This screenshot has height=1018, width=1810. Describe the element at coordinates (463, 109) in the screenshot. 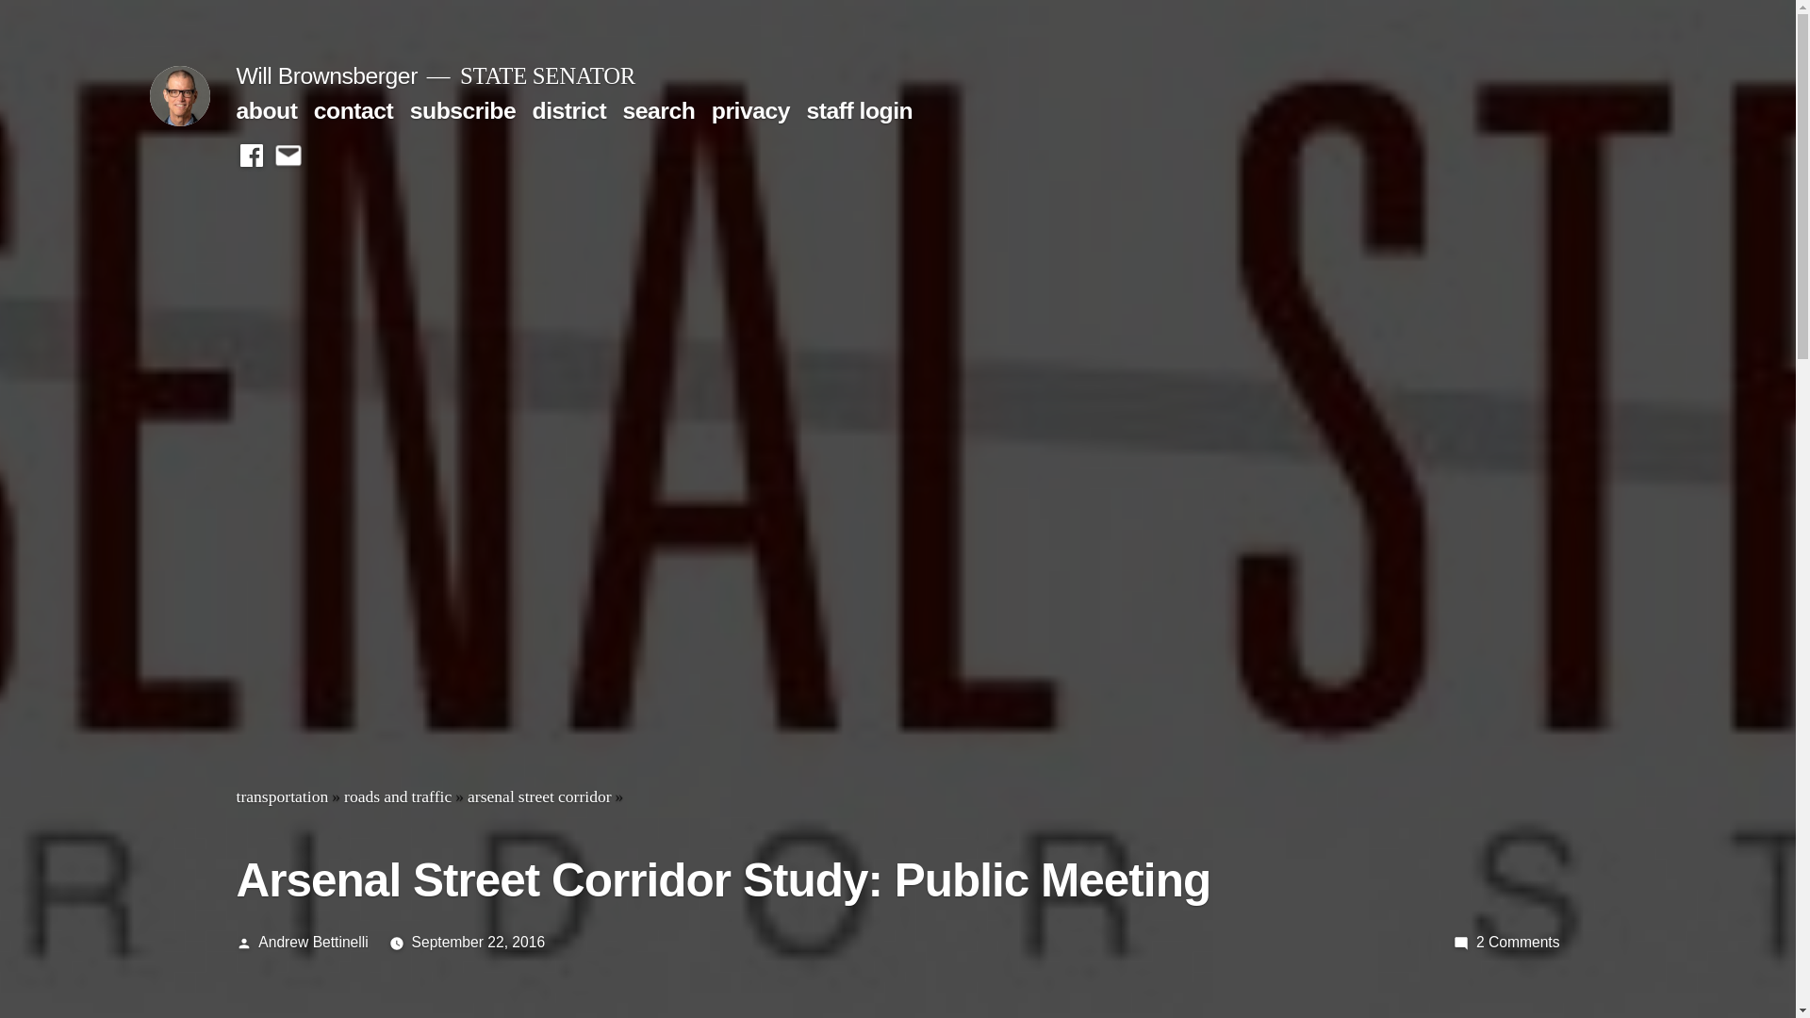

I see `subscribe` at that location.